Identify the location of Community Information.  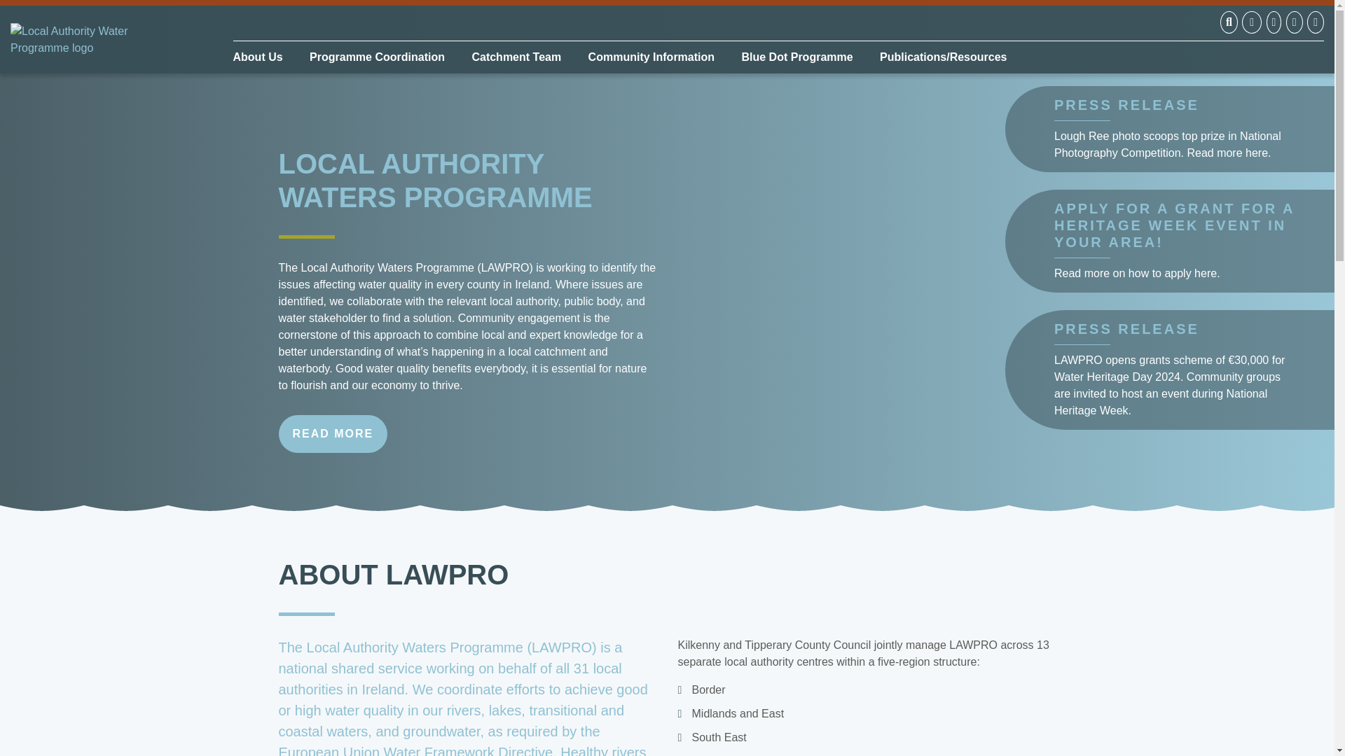
(651, 57).